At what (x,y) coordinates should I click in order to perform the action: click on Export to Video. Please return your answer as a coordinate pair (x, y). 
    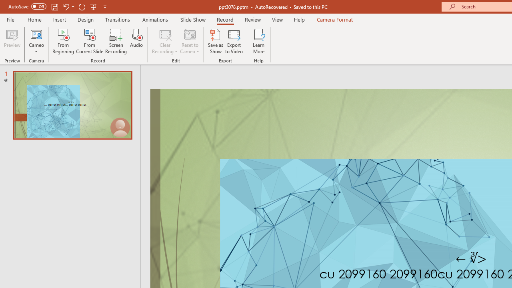
    Looking at the image, I should click on (234, 41).